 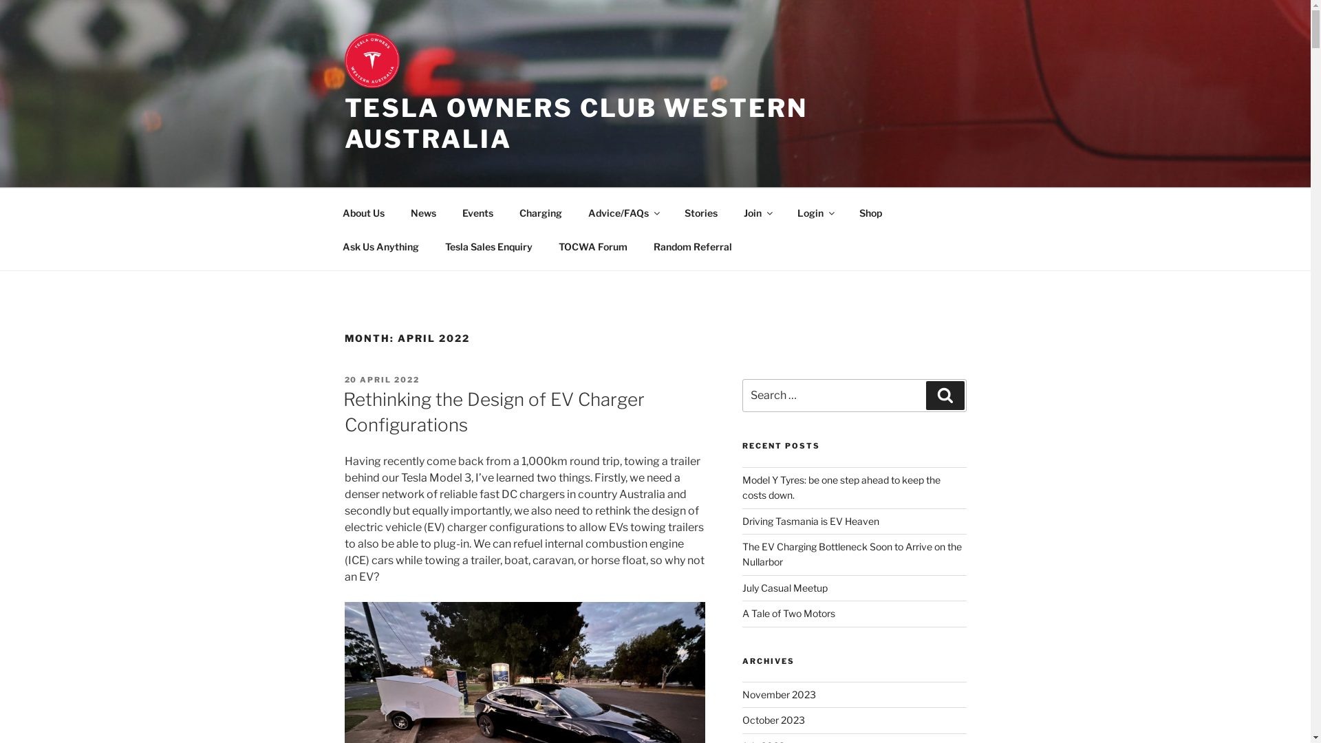 What do you see at coordinates (773, 720) in the screenshot?
I see `October 2023` at bounding box center [773, 720].